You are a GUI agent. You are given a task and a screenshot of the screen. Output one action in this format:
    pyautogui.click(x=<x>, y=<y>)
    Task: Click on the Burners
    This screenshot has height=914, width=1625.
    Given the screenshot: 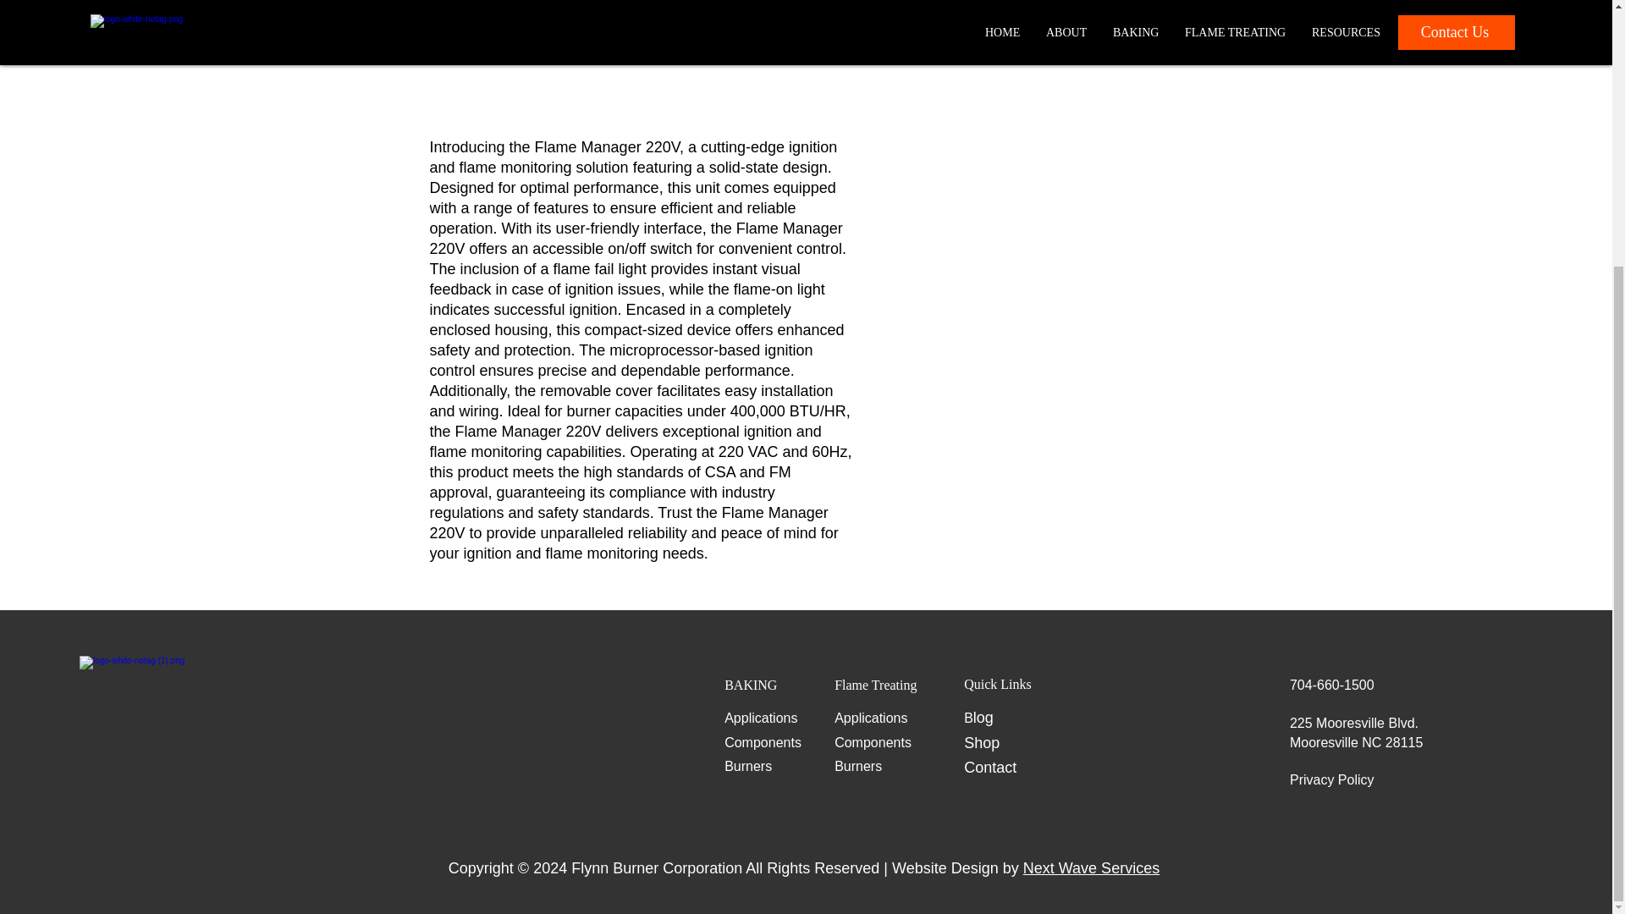 What is the action you would take?
    pyautogui.click(x=748, y=766)
    